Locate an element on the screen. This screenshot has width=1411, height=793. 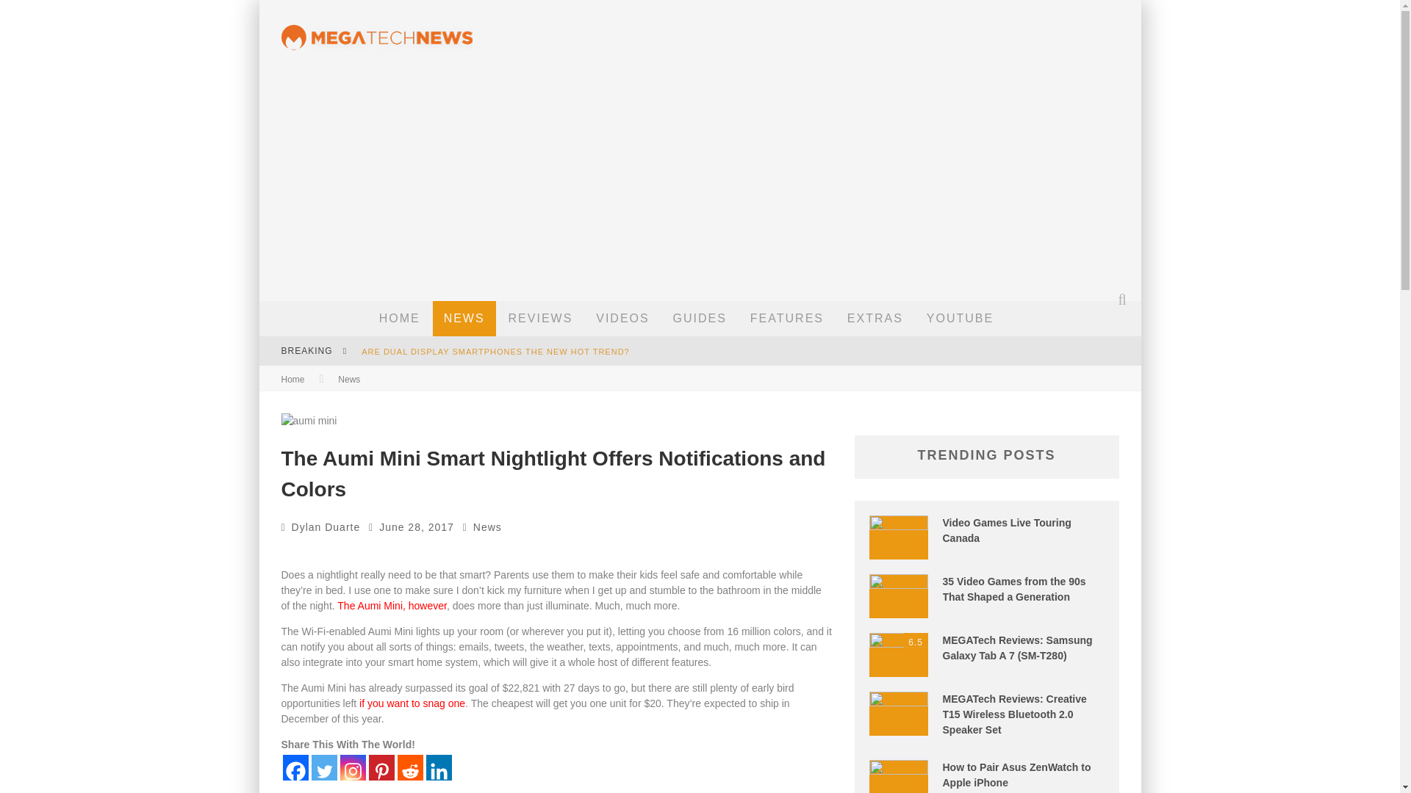
Facebook is located at coordinates (295, 767).